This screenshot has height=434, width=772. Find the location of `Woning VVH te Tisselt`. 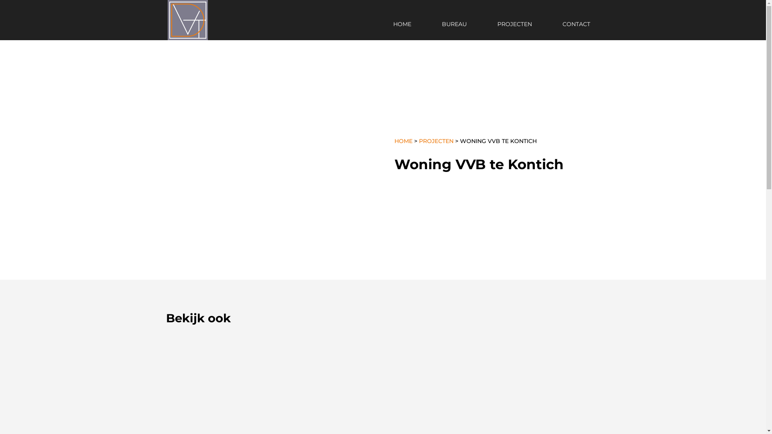

Woning VVH te Tisselt is located at coordinates (542, 371).